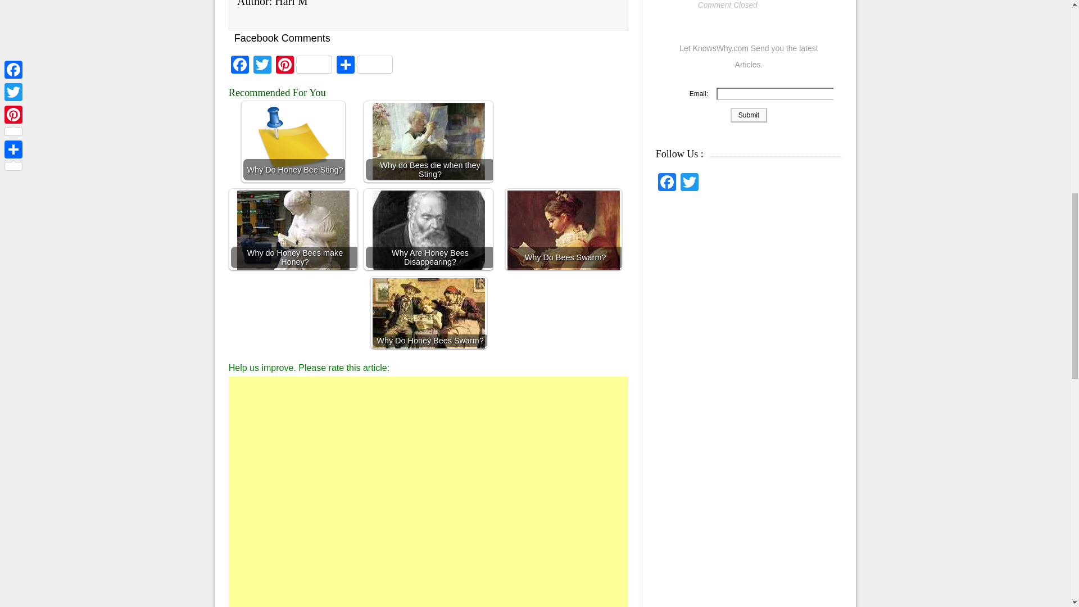 Image resolution: width=1079 pixels, height=607 pixels. What do you see at coordinates (428, 229) in the screenshot?
I see `Why Are Honey Bees Disappearing?` at bounding box center [428, 229].